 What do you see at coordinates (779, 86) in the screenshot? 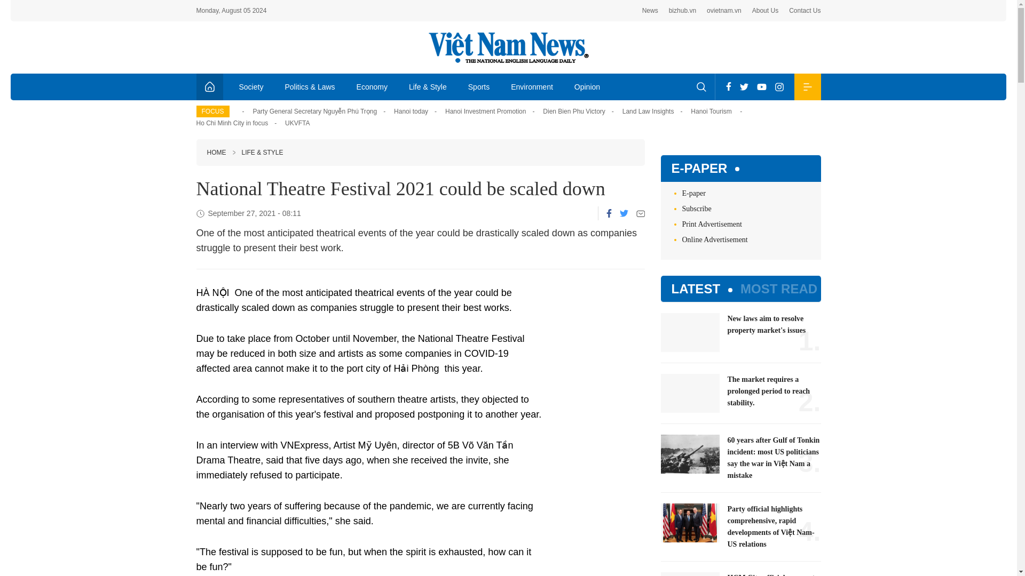
I see `Instagram` at bounding box center [779, 86].